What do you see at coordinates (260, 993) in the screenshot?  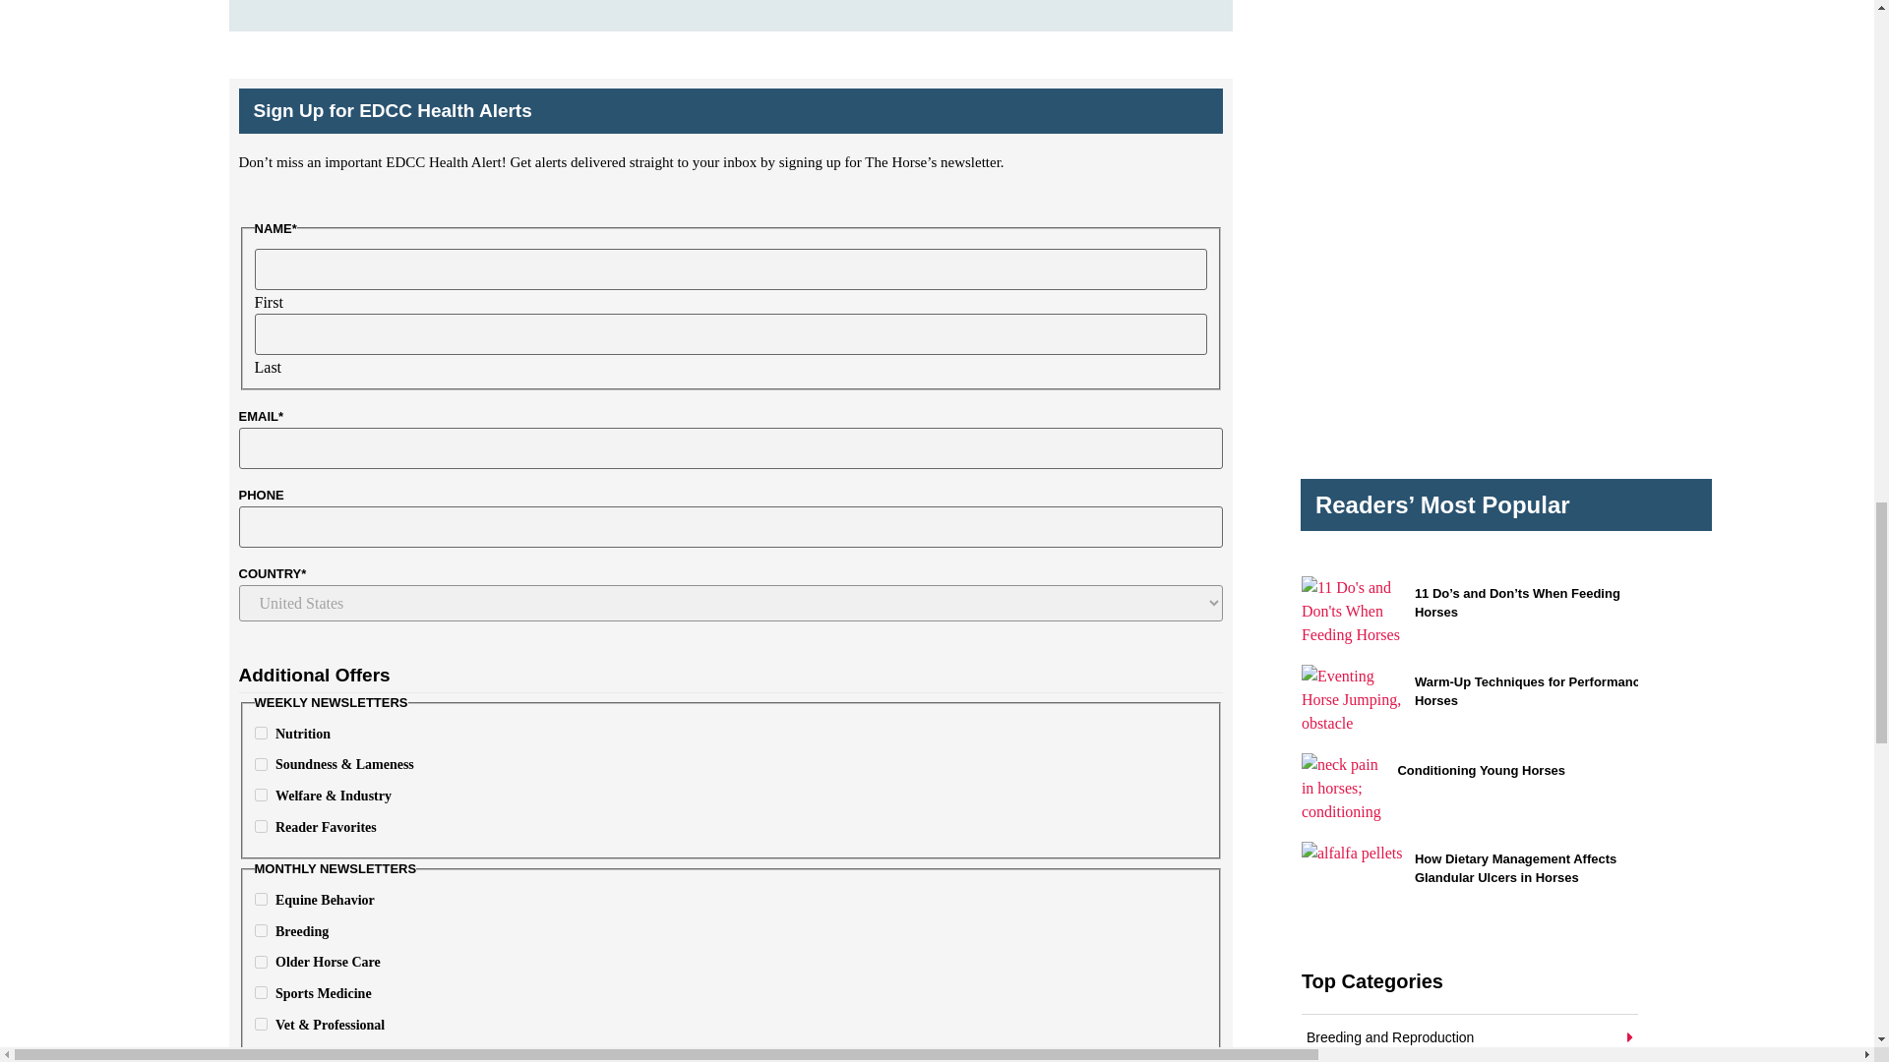 I see `3a08d43c-beca-4f24-a981-a4042e299d20` at bounding box center [260, 993].